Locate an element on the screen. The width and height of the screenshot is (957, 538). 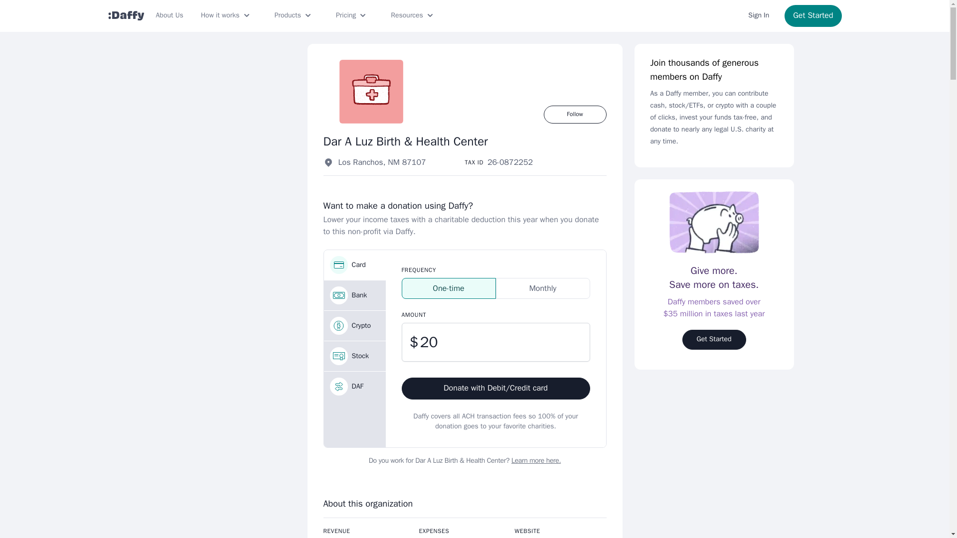
20 is located at coordinates (496, 342).